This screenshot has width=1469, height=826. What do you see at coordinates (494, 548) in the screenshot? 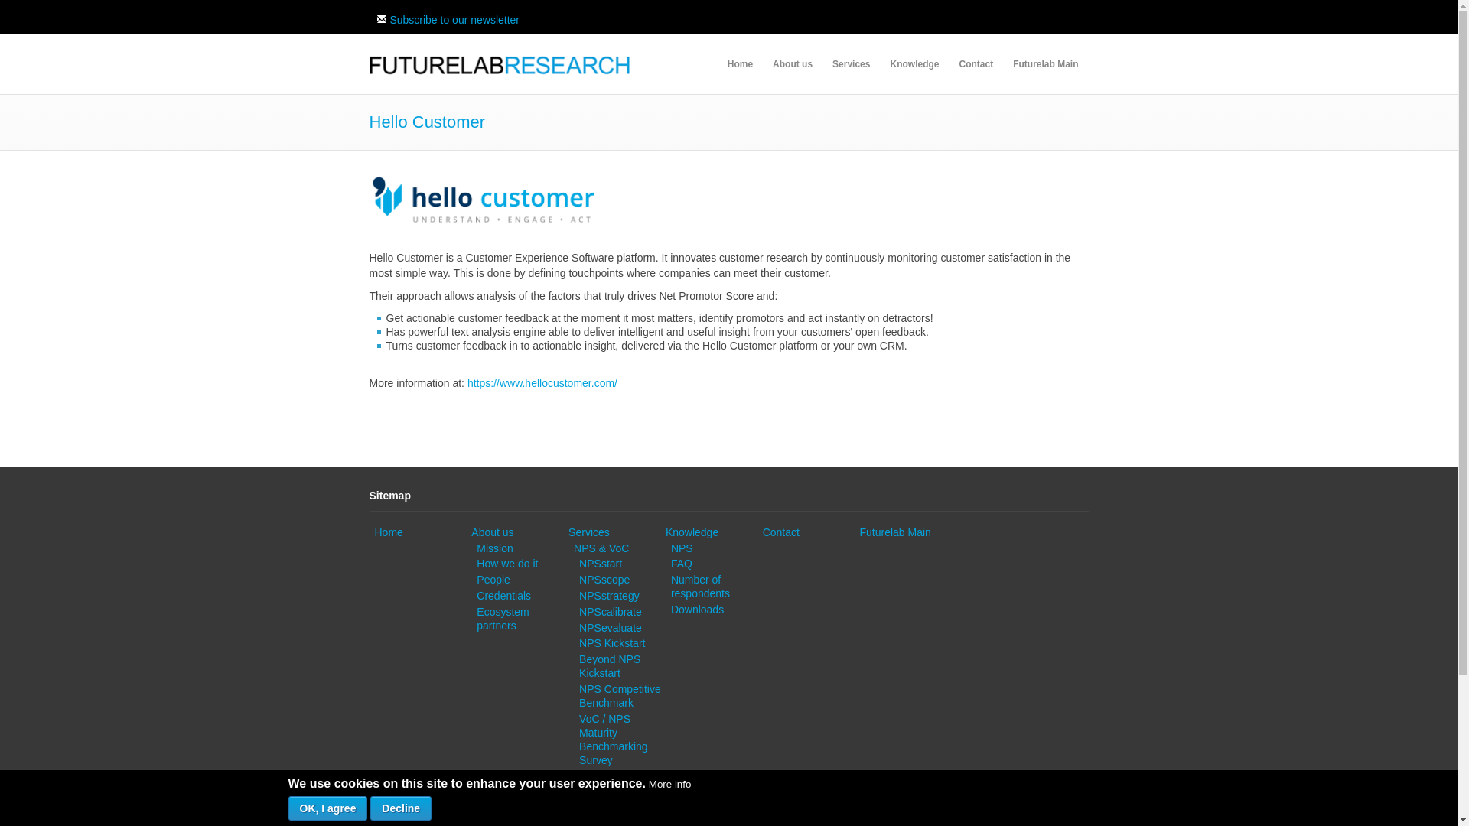
I see `Our mission` at bounding box center [494, 548].